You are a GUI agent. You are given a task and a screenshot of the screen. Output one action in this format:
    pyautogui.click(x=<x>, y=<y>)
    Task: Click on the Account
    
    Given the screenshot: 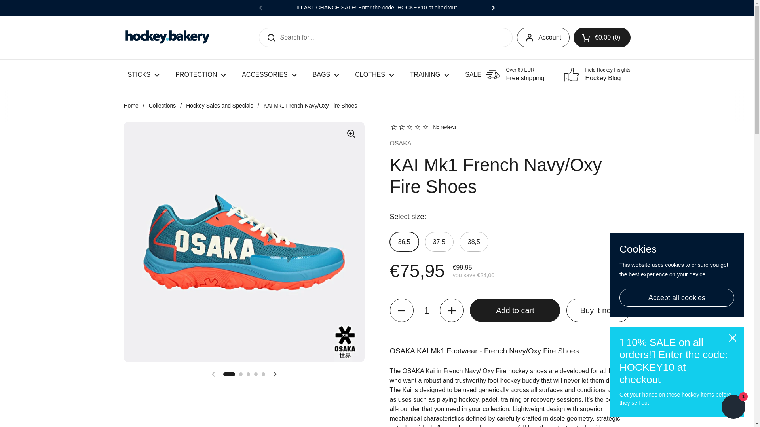 What is the action you would take?
    pyautogui.click(x=543, y=37)
    